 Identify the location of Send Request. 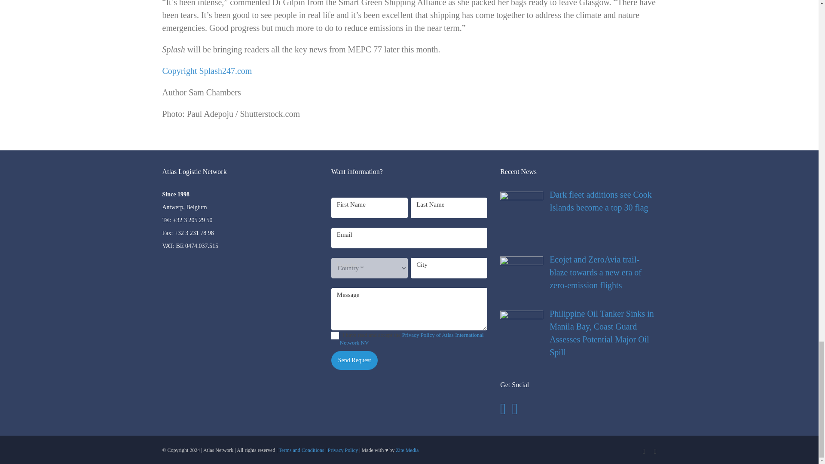
(354, 360).